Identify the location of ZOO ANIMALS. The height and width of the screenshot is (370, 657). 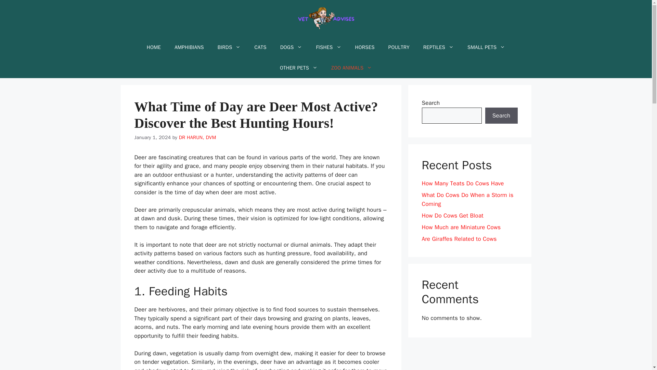
(352, 68).